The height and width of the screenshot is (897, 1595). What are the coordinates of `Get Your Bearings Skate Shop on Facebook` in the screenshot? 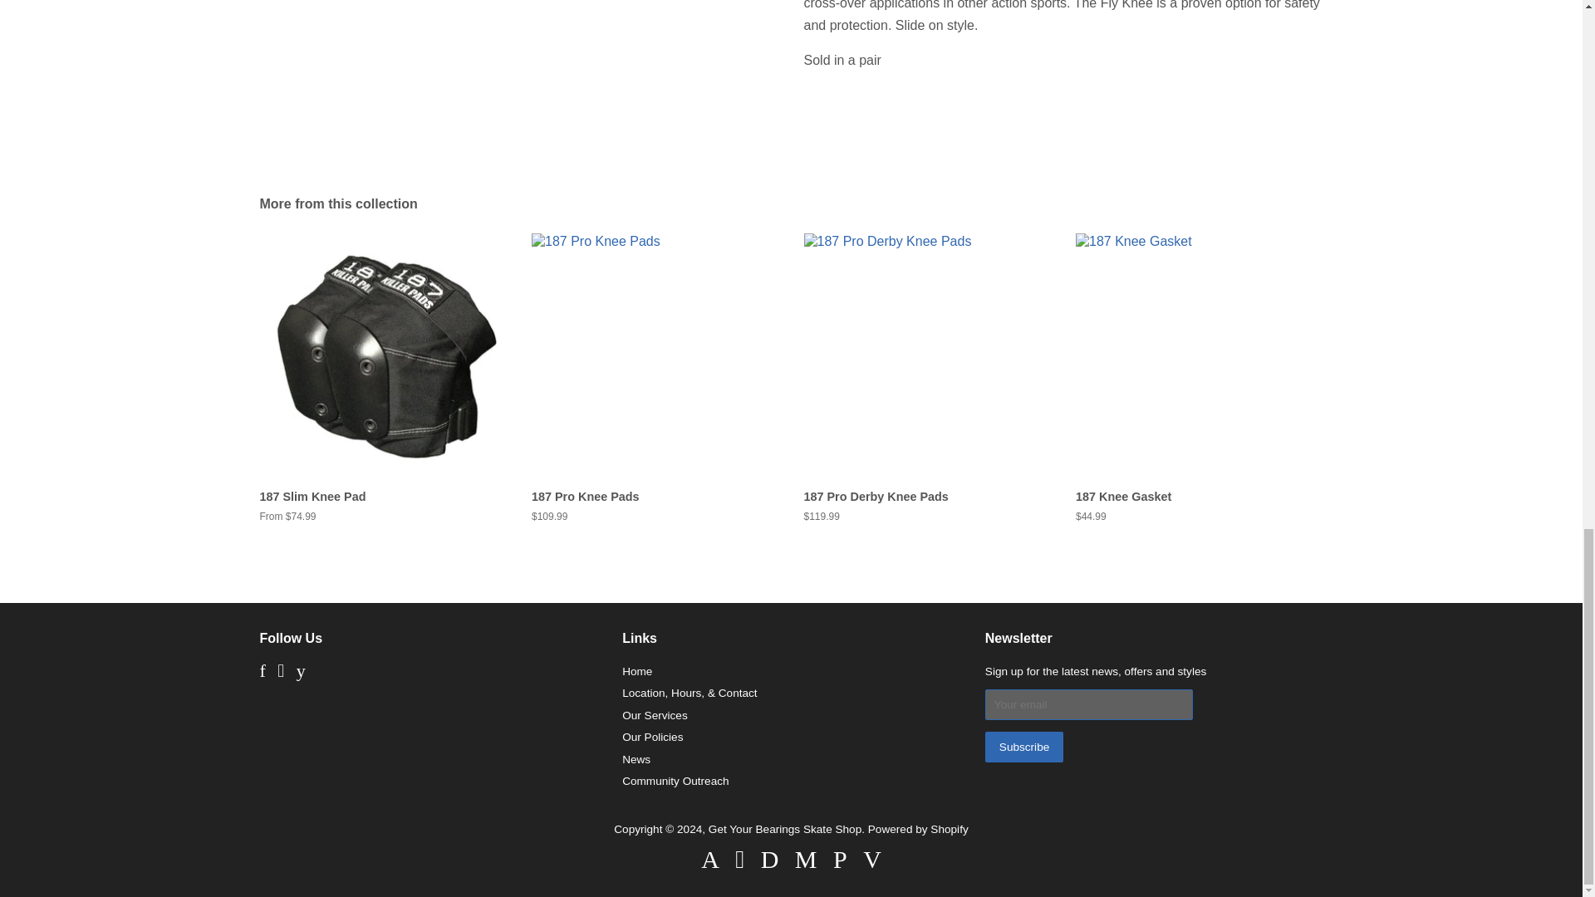 It's located at (261, 673).